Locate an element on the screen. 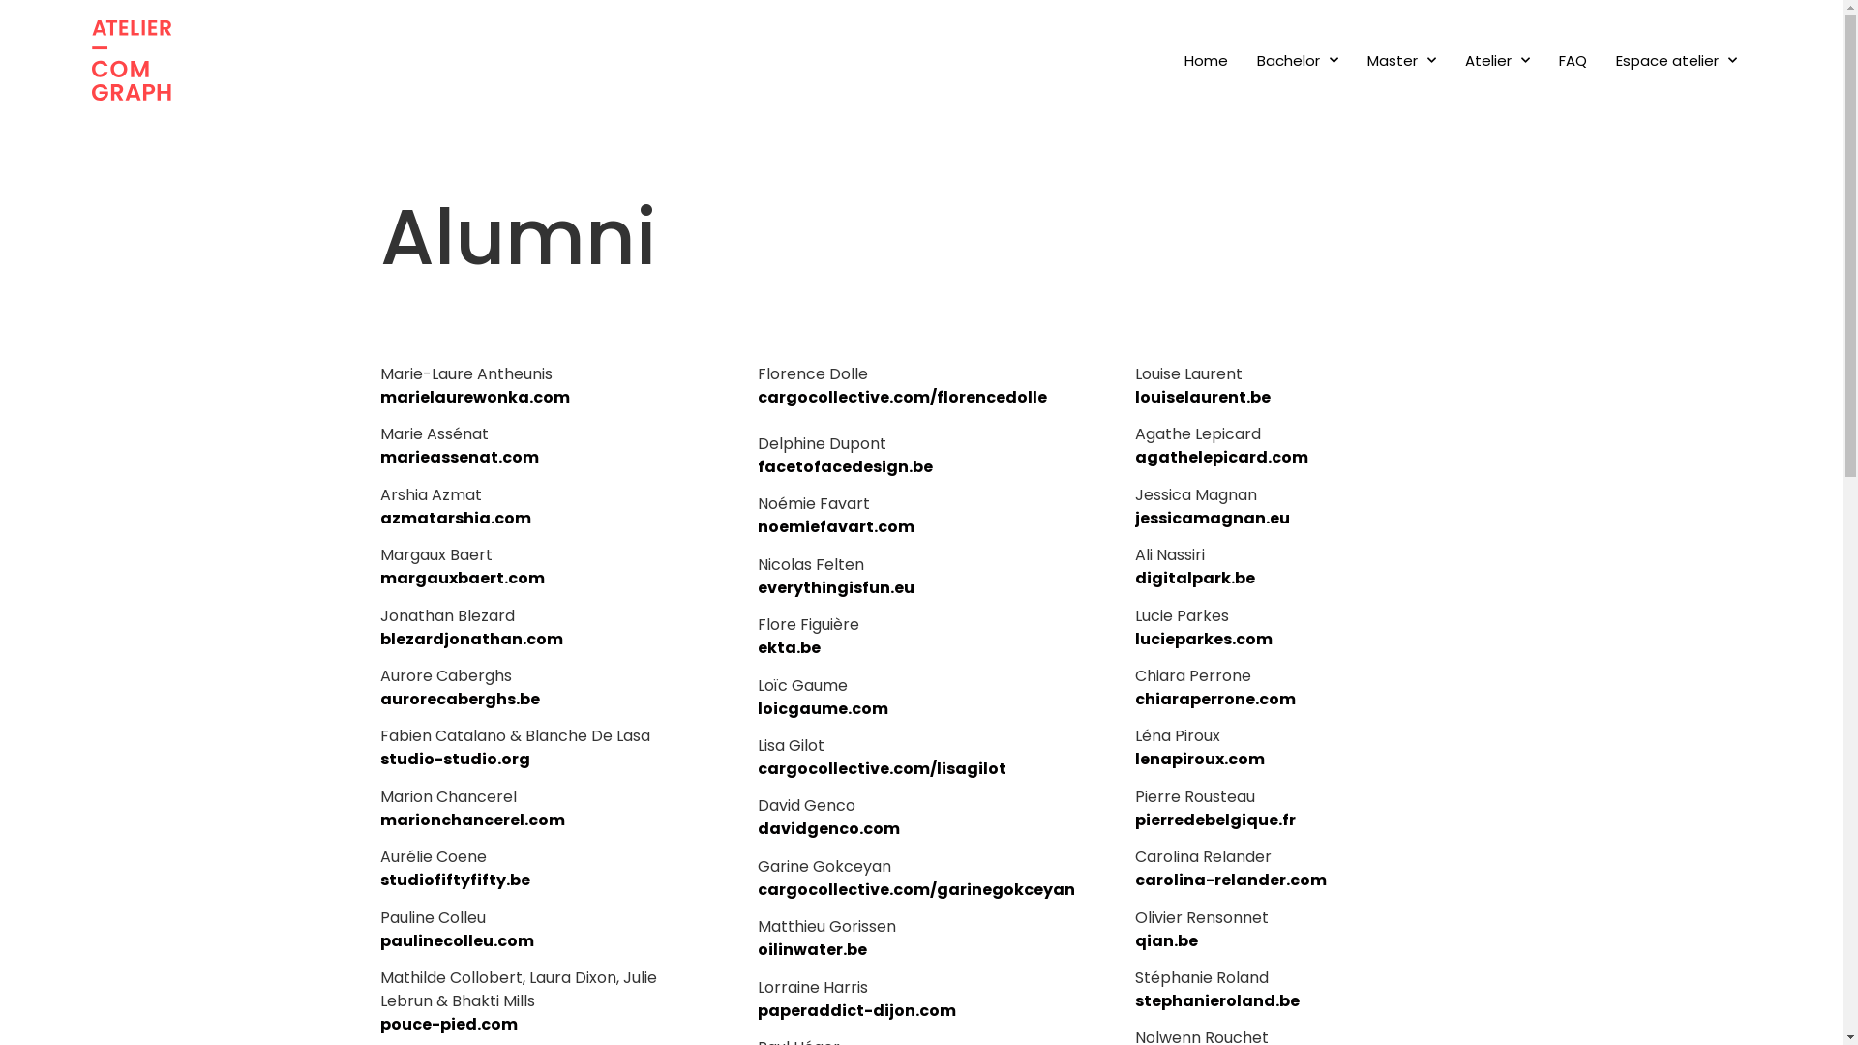 This screenshot has height=1045, width=1858. cargocollective.com/lisagilot is located at coordinates (881, 768).